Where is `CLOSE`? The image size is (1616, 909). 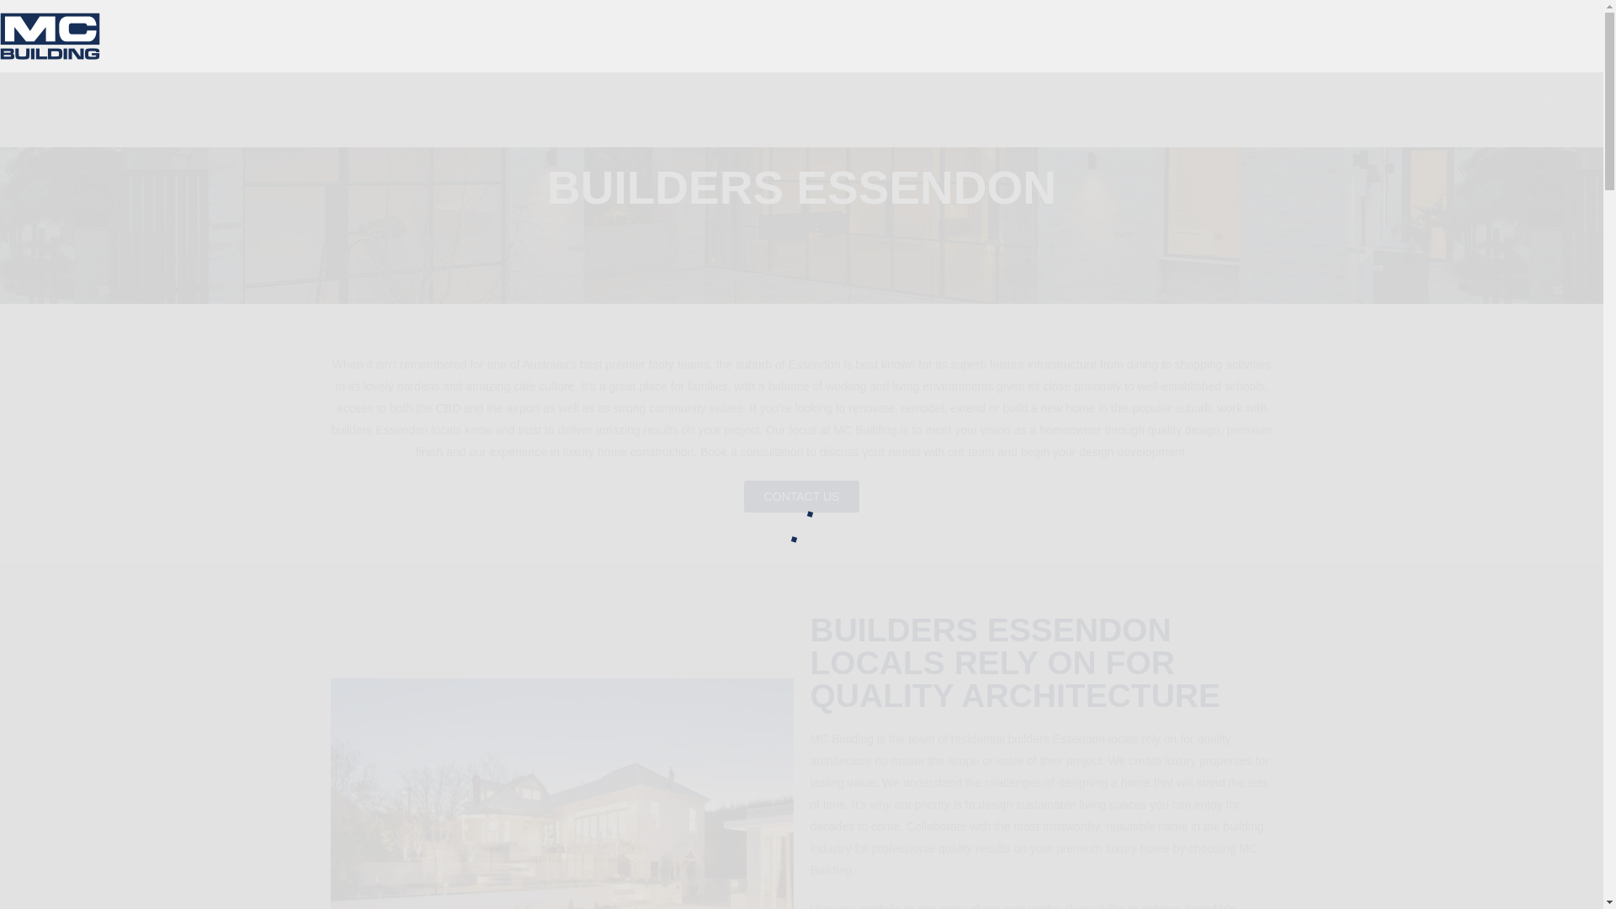 CLOSE is located at coordinates (34, 96).